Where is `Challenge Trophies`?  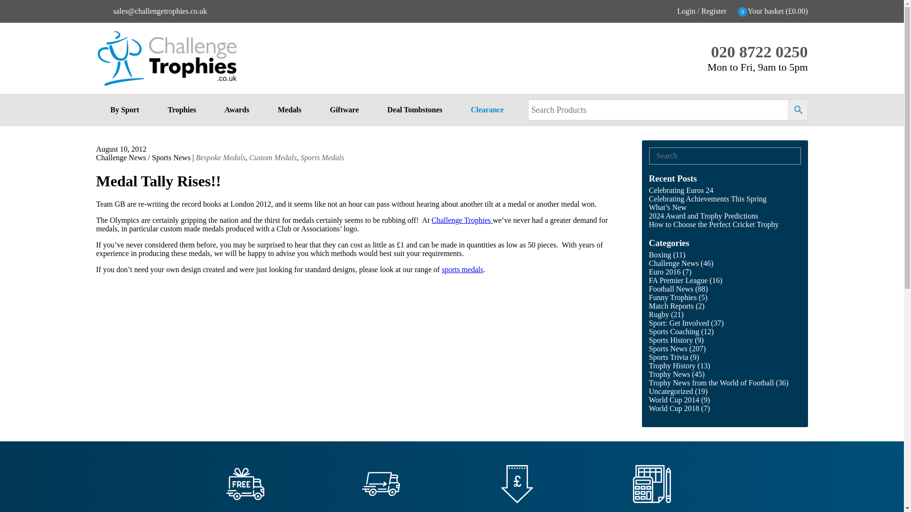 Challenge Trophies is located at coordinates (462, 220).